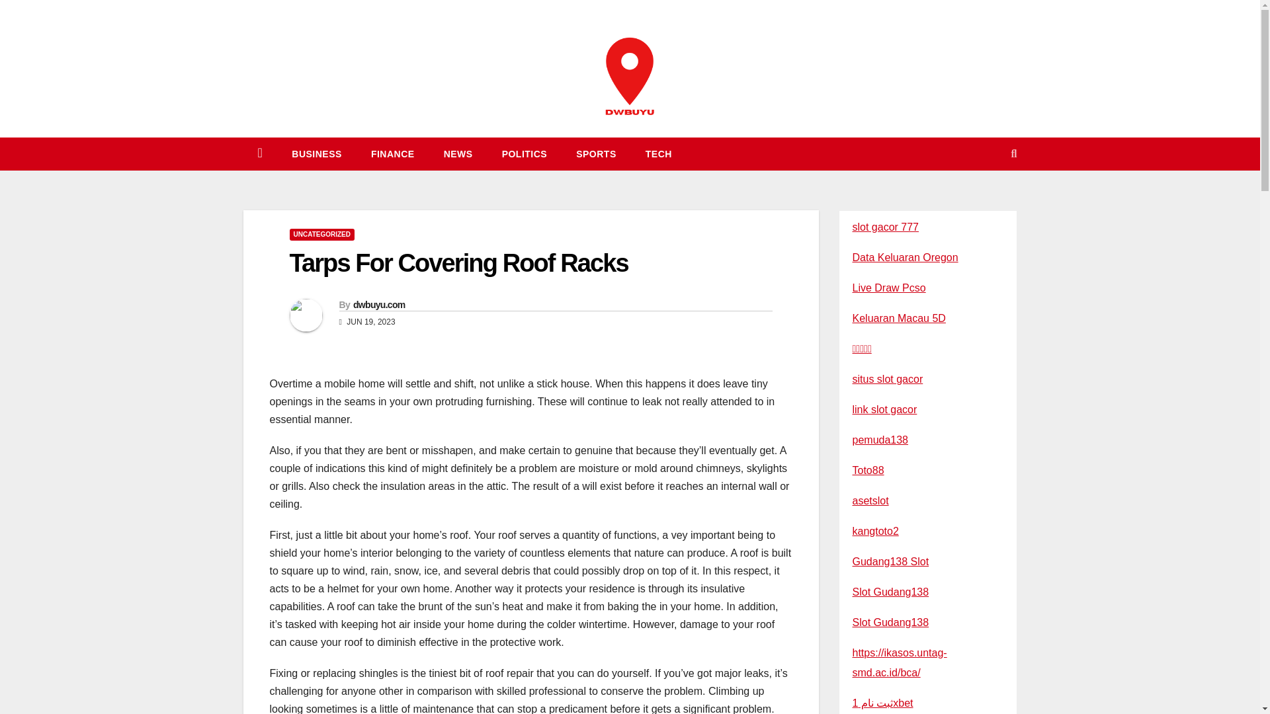  Describe the element at coordinates (659, 154) in the screenshot. I see `TECH` at that location.